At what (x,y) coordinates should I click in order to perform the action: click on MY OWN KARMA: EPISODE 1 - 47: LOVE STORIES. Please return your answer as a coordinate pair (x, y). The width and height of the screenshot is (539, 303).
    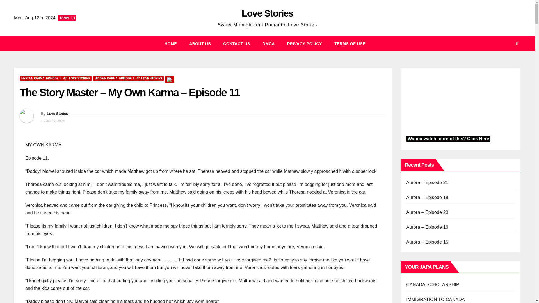
    Looking at the image, I should click on (128, 79).